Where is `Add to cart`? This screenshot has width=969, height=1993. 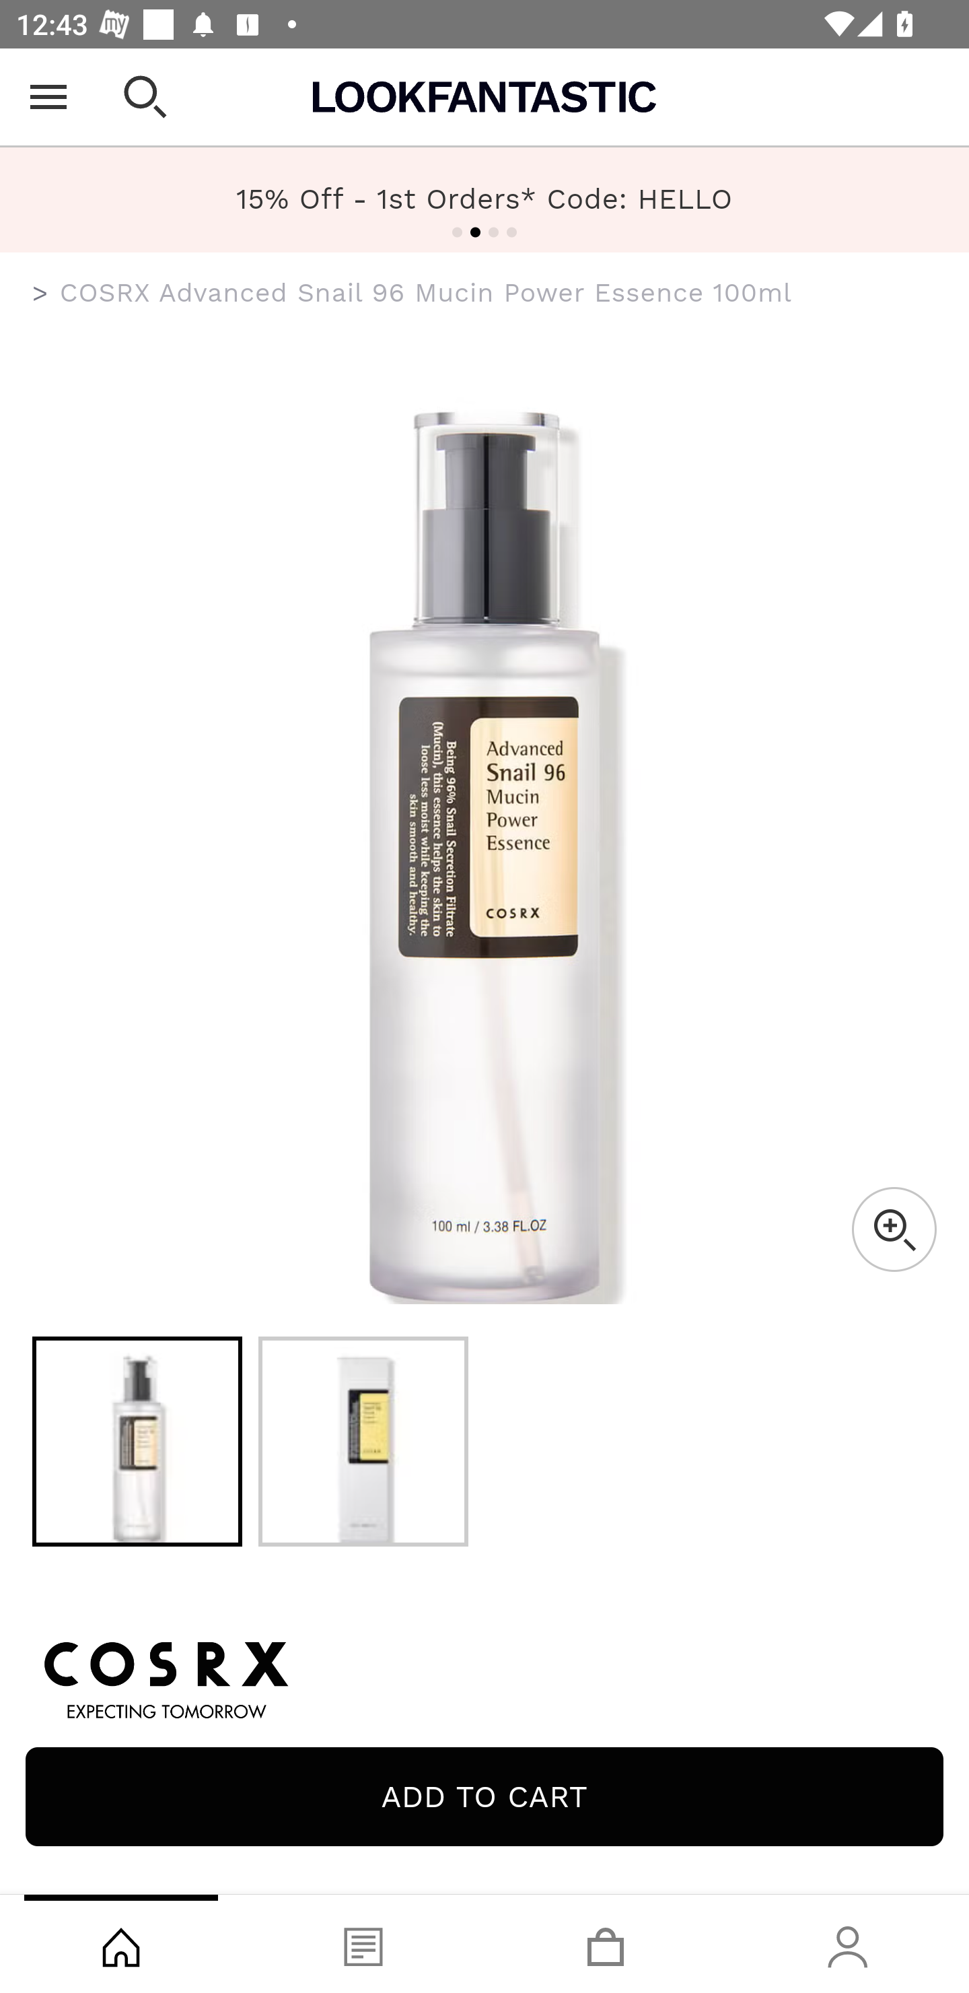
Add to cart is located at coordinates (485, 1796).